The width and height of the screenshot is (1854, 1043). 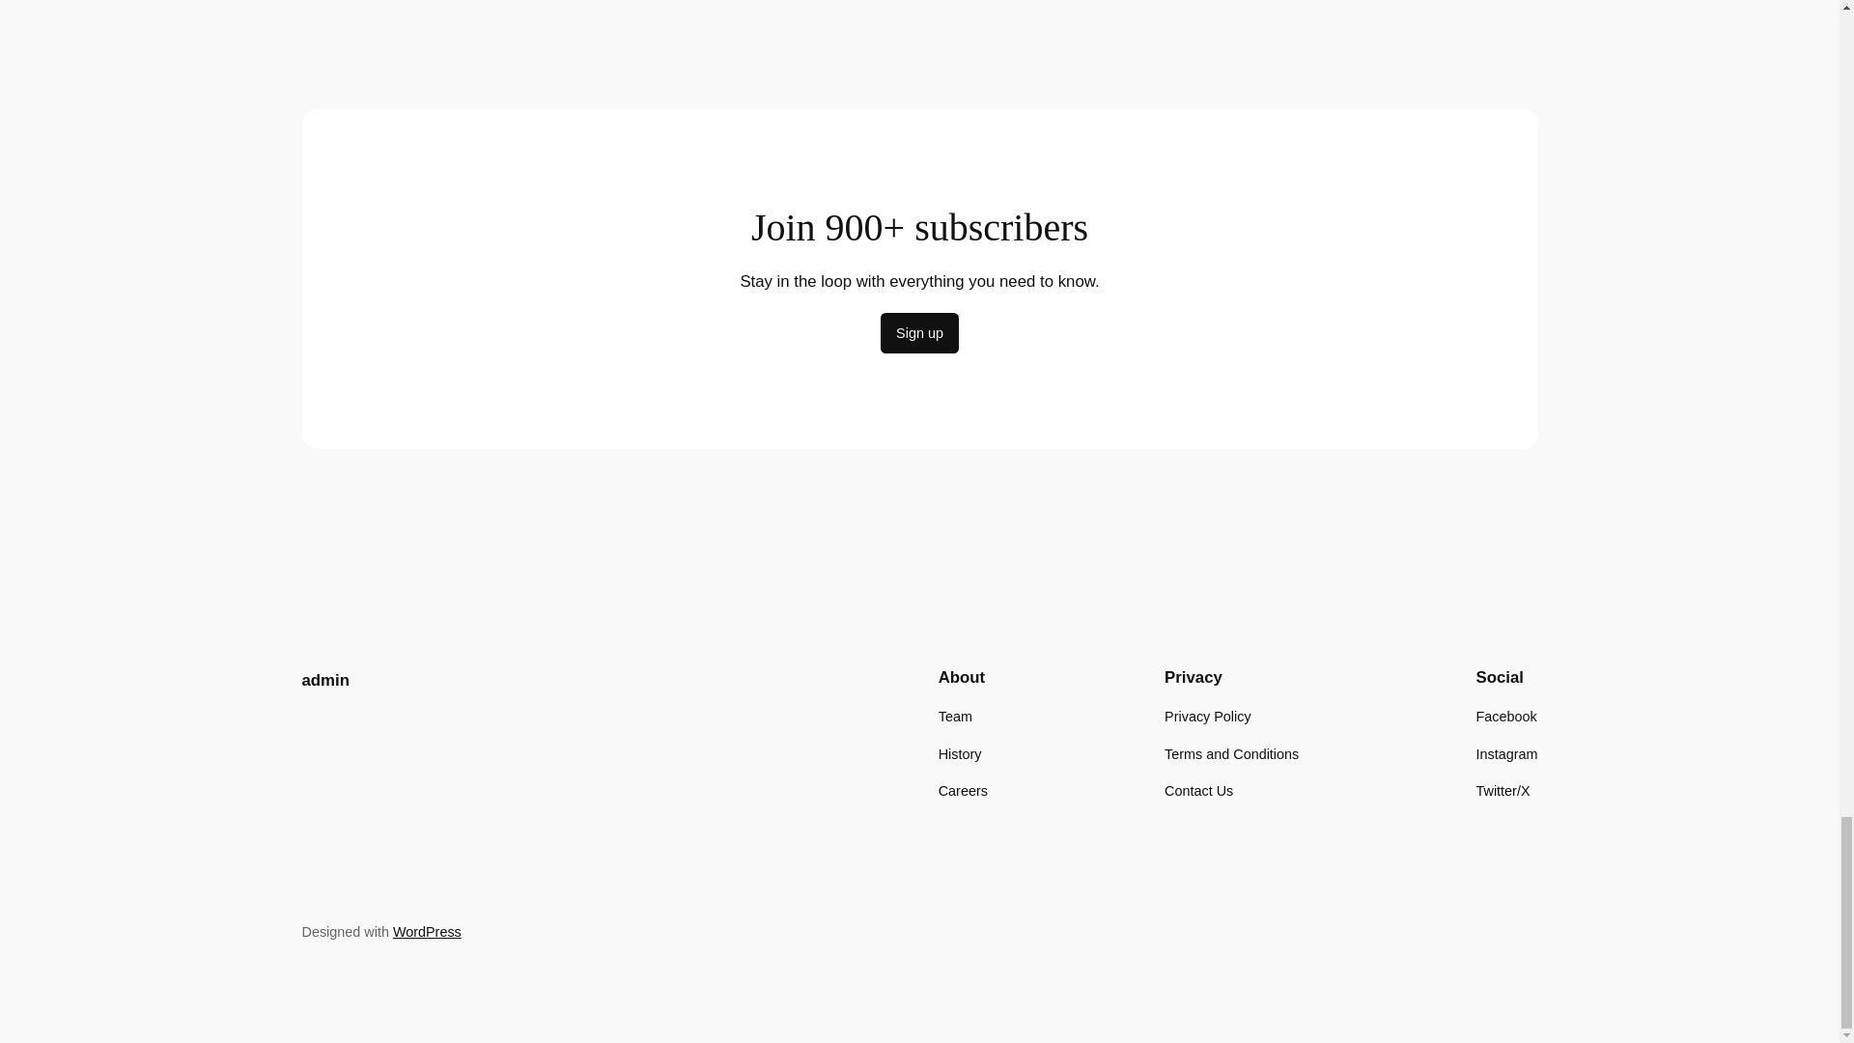 I want to click on Careers, so click(x=963, y=790).